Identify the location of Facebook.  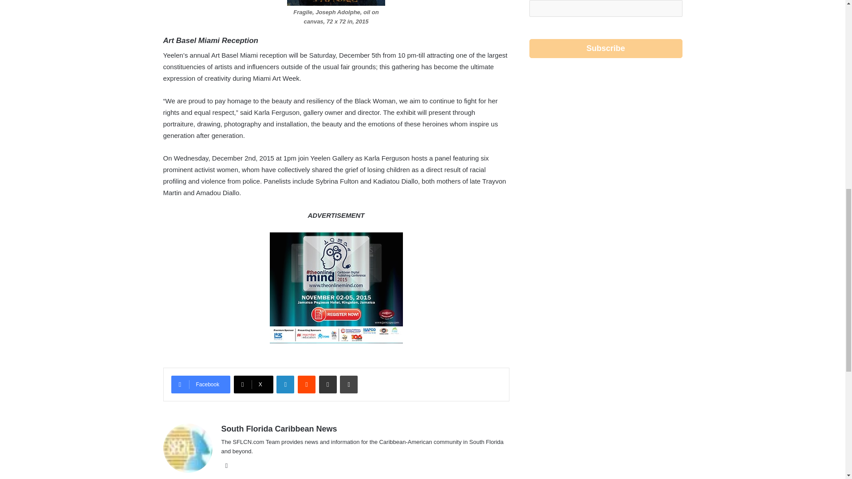
(201, 384).